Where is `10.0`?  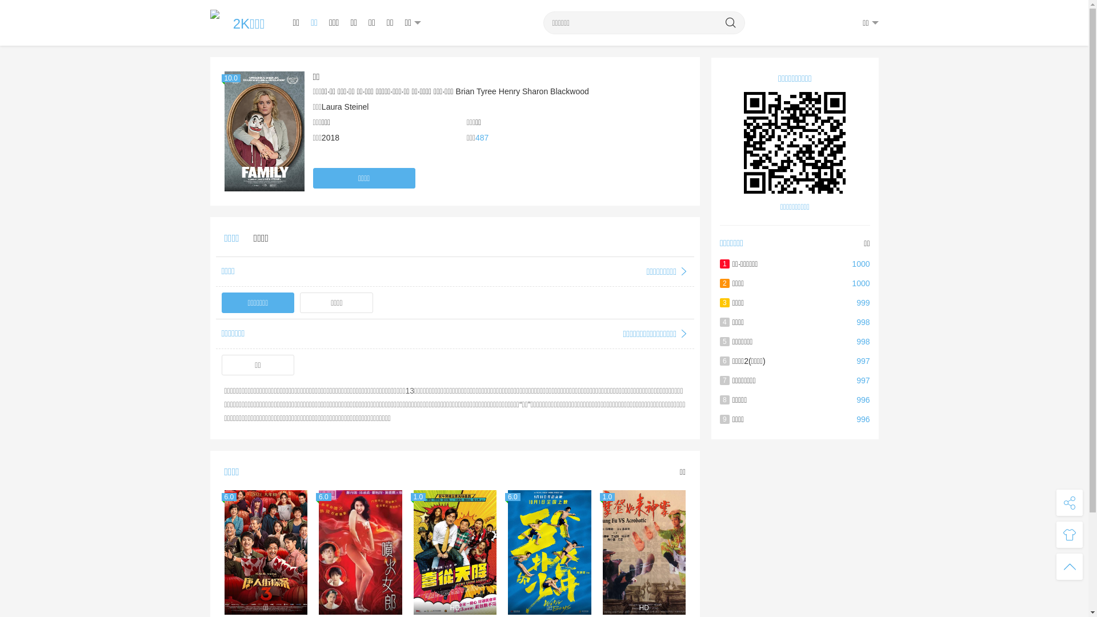 10.0 is located at coordinates (264, 131).